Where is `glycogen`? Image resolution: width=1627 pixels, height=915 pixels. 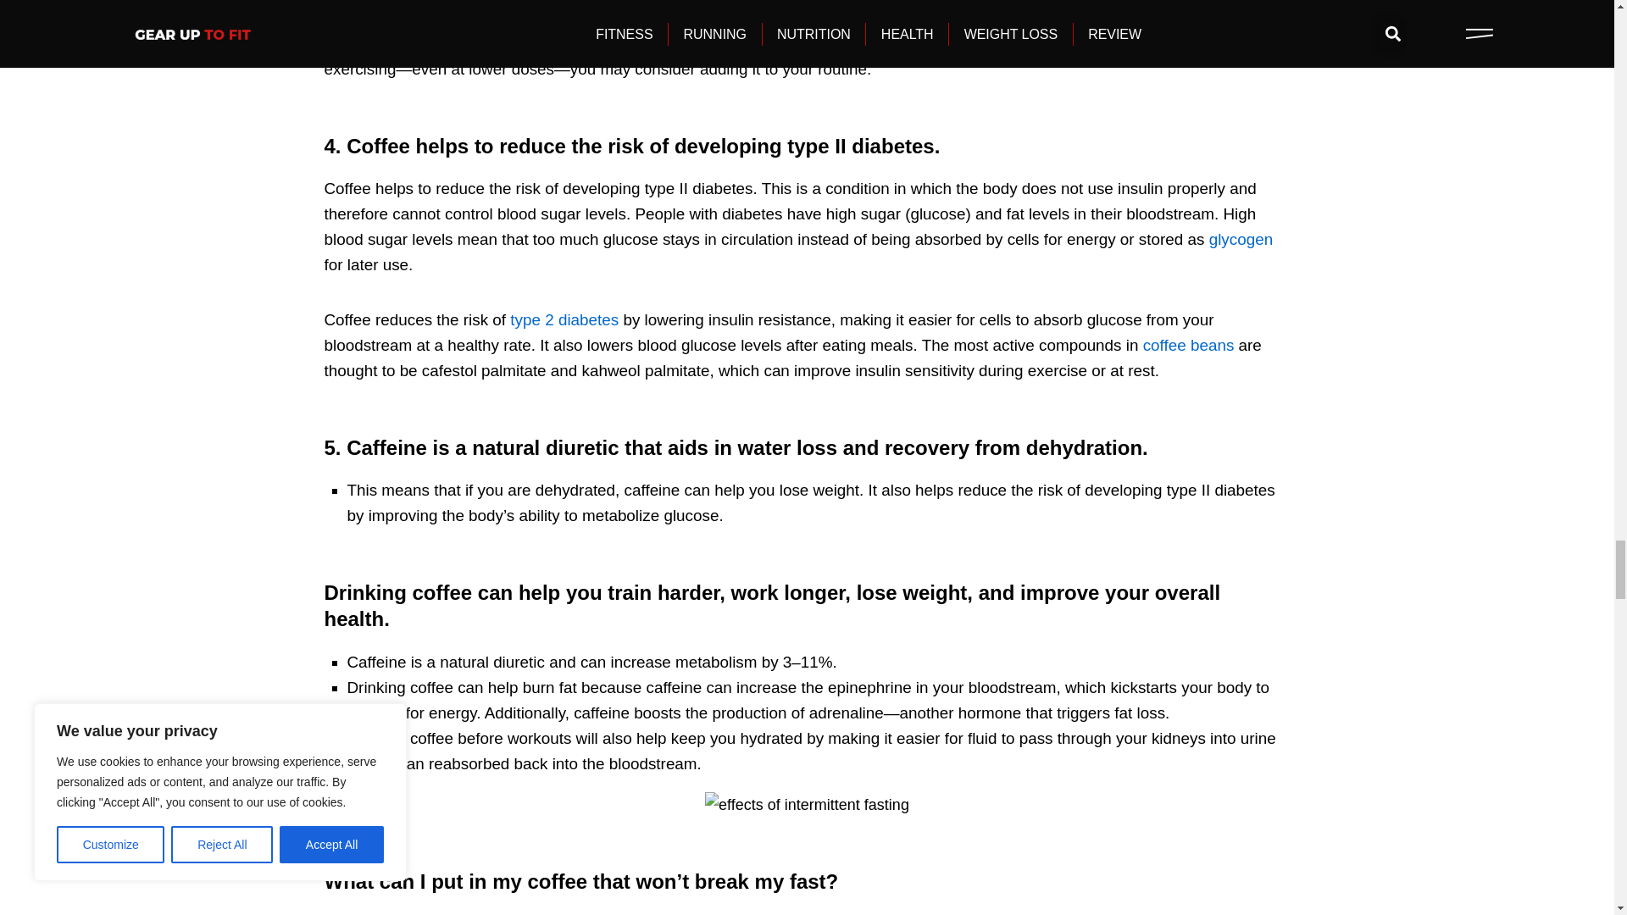
glycogen is located at coordinates (1241, 239).